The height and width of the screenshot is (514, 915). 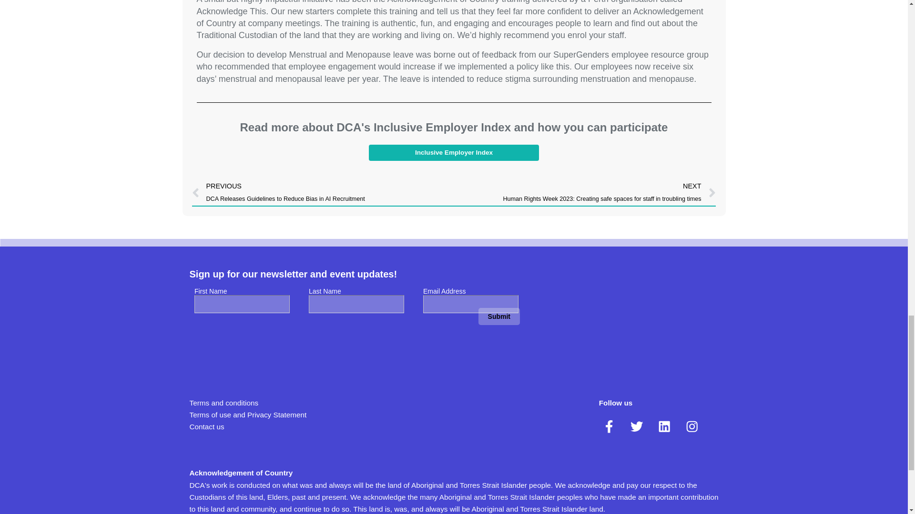 I want to click on Twitter, so click(x=637, y=426).